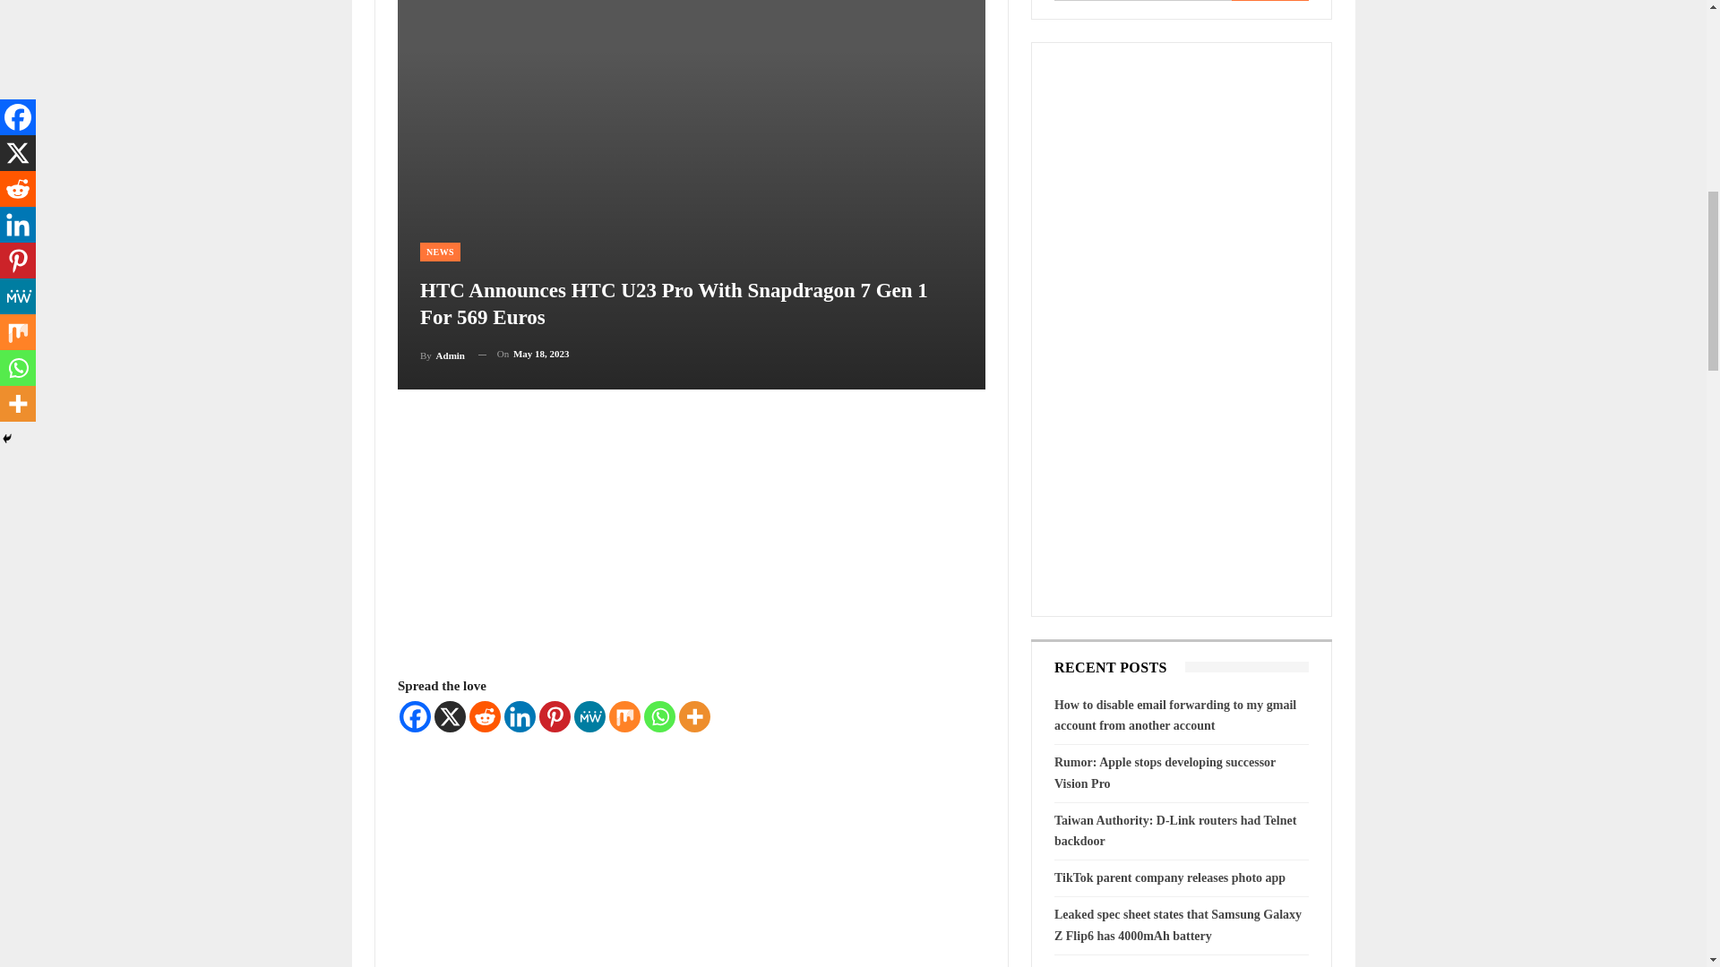 Image resolution: width=1720 pixels, height=967 pixels. What do you see at coordinates (694, 715) in the screenshot?
I see `More` at bounding box center [694, 715].